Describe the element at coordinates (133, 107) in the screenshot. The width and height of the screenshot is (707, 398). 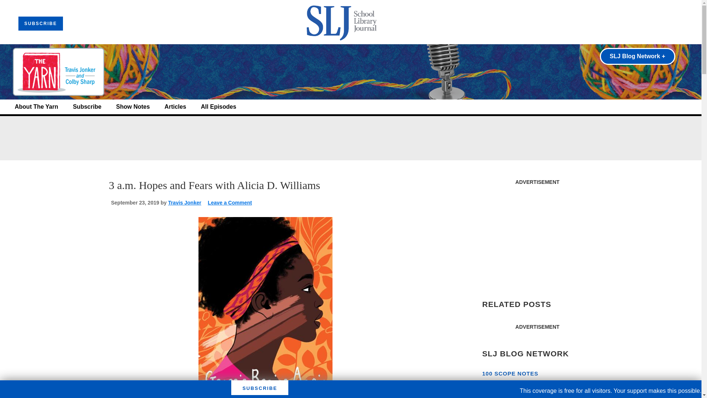
I see `Show Notes` at that location.